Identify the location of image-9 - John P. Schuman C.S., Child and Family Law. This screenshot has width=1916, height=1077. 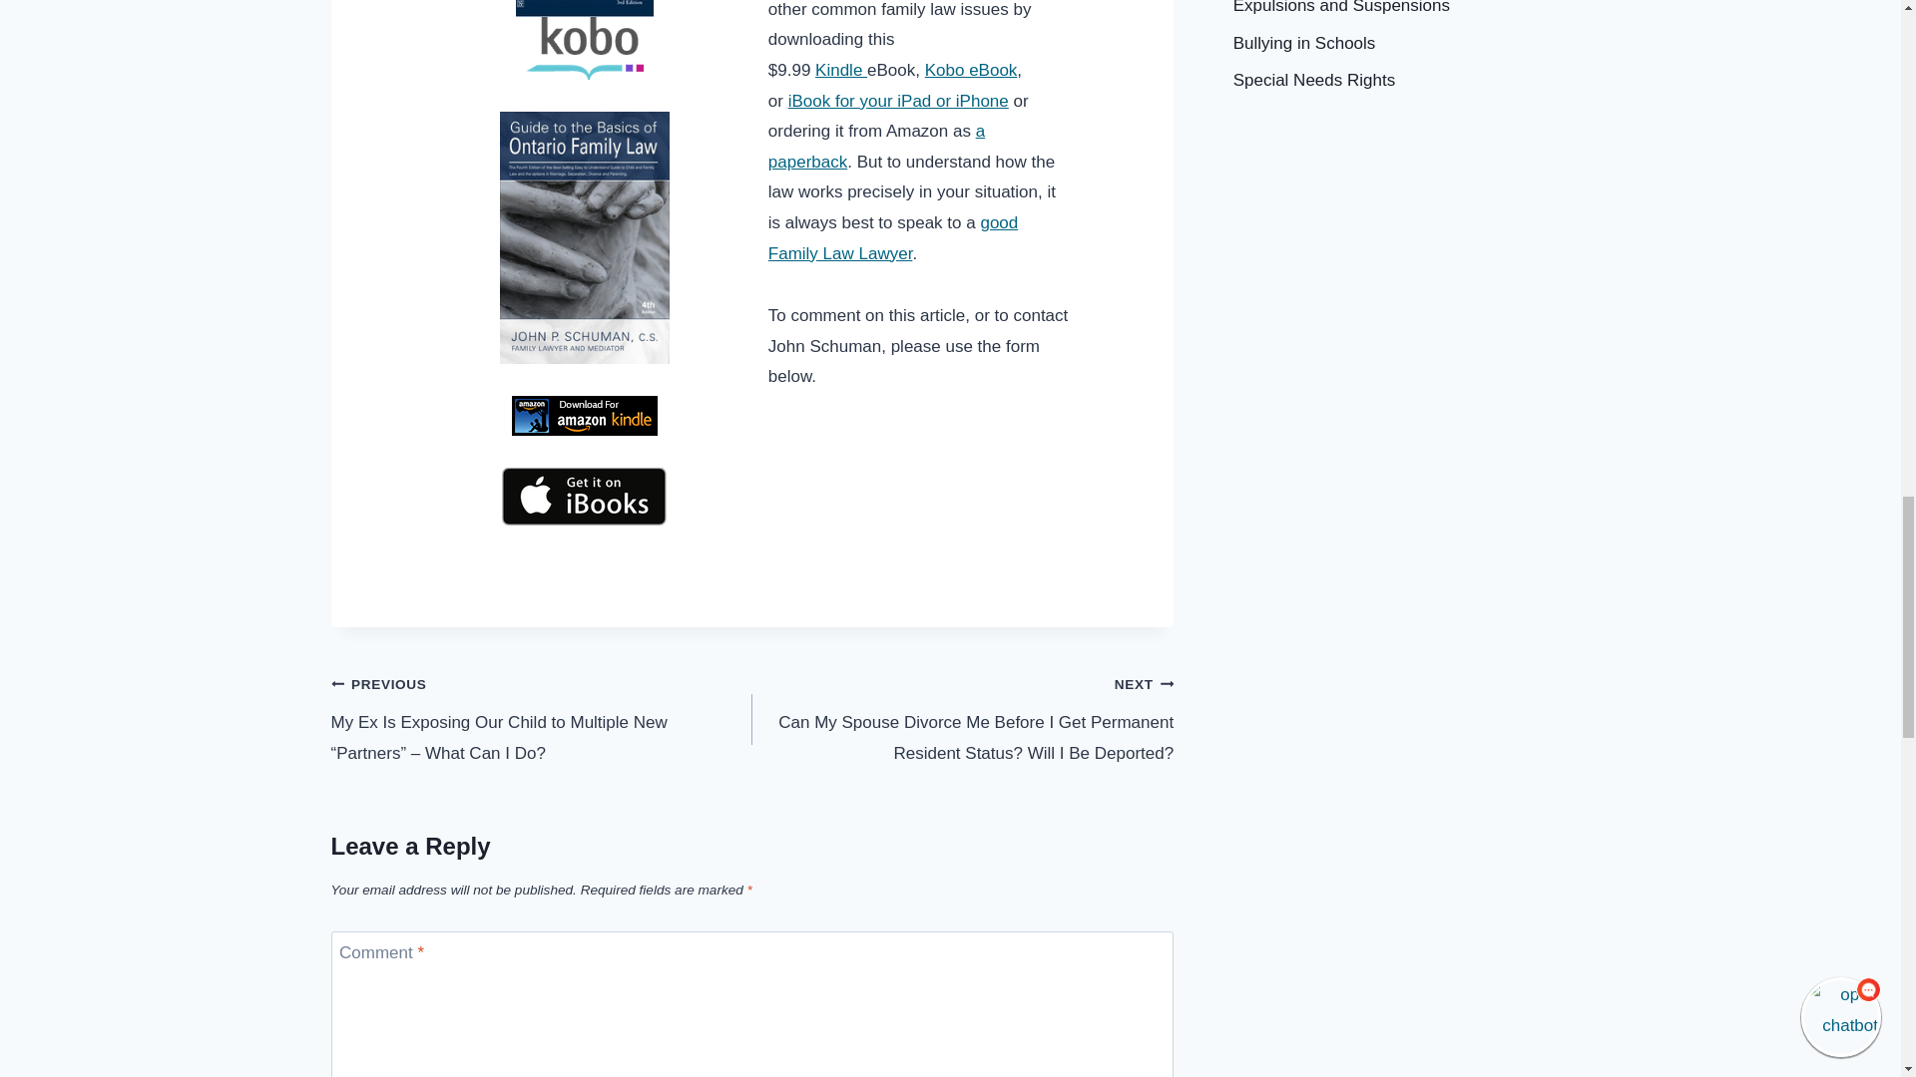
(585, 48).